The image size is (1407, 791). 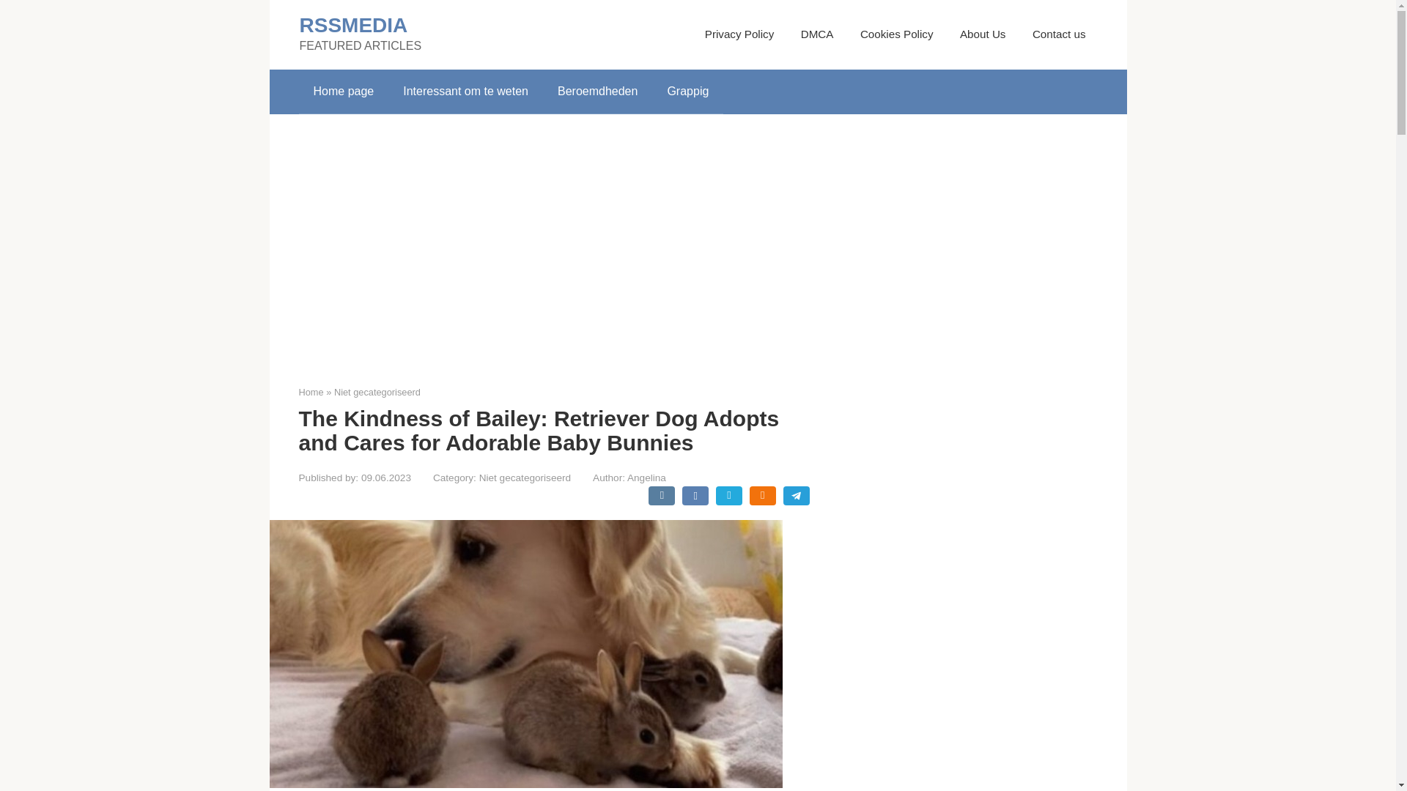 What do you see at coordinates (377, 393) in the screenshot?
I see `Niet gecategoriseerd` at bounding box center [377, 393].